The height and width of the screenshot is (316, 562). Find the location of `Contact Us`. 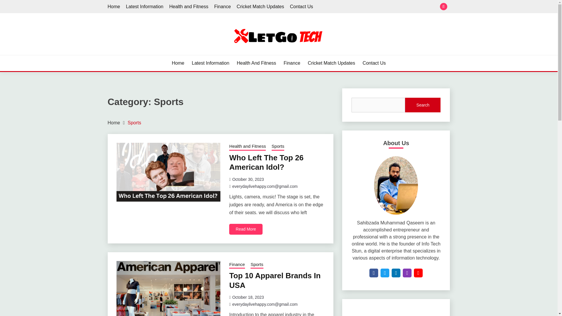

Contact Us is located at coordinates (301, 6).